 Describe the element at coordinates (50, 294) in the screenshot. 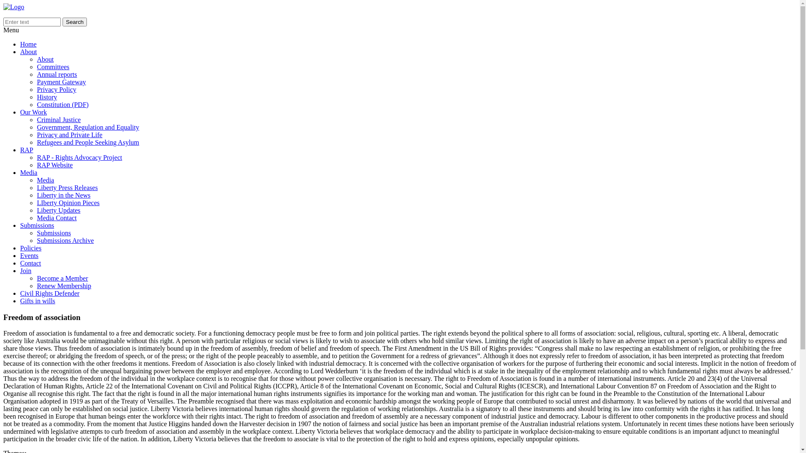

I see `Civil Rights Defender` at that location.